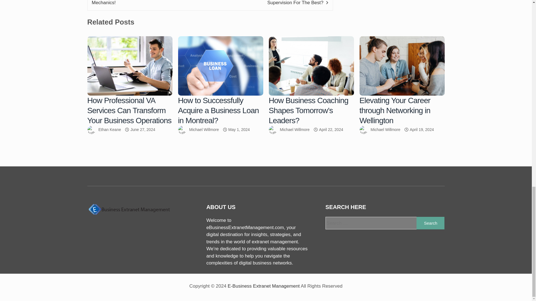  What do you see at coordinates (143, 129) in the screenshot?
I see `June 27, 2024` at bounding box center [143, 129].